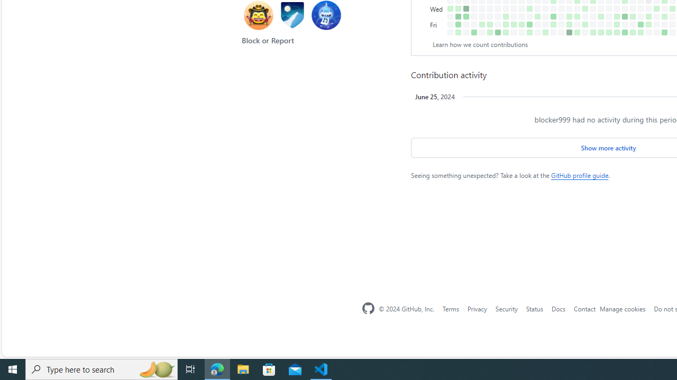 The image size is (677, 380). Describe the element at coordinates (601, 32) in the screenshot. I see `1 contribution on May 18th.` at that location.